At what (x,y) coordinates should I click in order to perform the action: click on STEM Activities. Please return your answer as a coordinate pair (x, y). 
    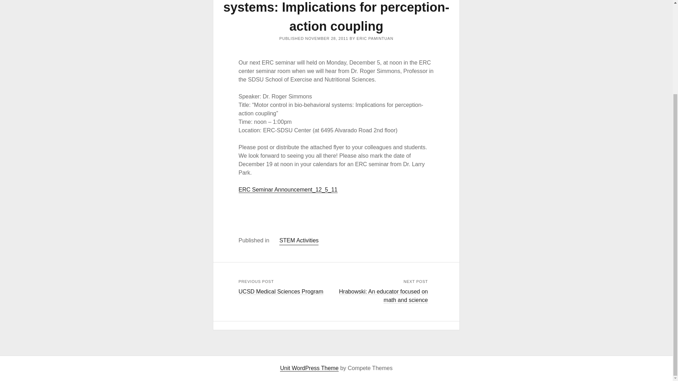
    Looking at the image, I should click on (299, 241).